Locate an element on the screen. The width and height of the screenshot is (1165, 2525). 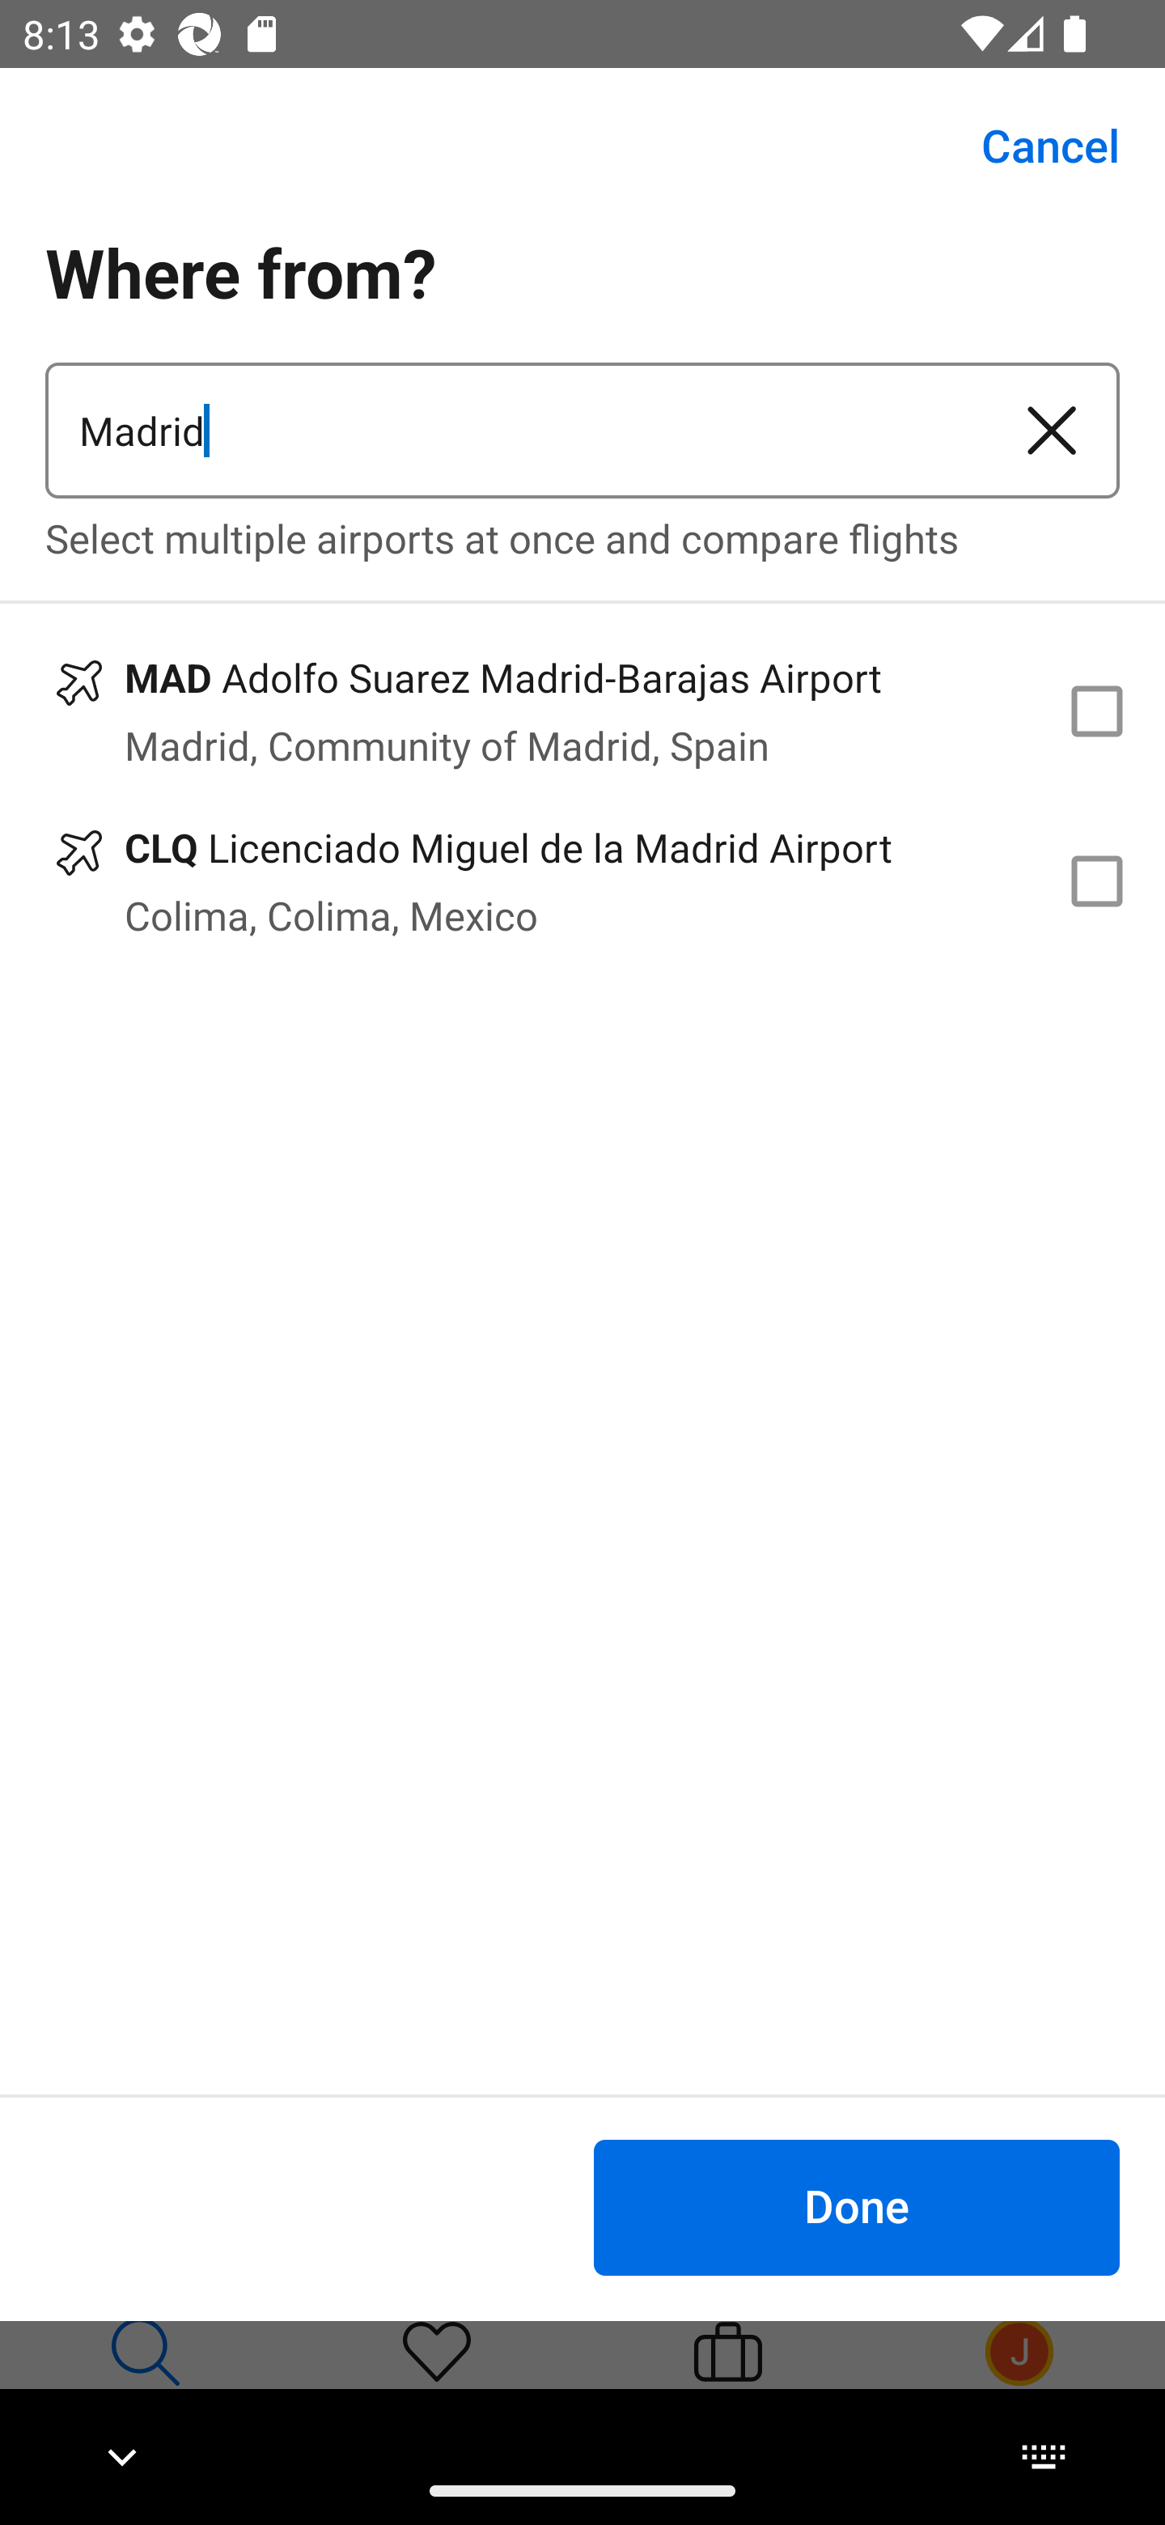
Madrid is located at coordinates (515, 431).